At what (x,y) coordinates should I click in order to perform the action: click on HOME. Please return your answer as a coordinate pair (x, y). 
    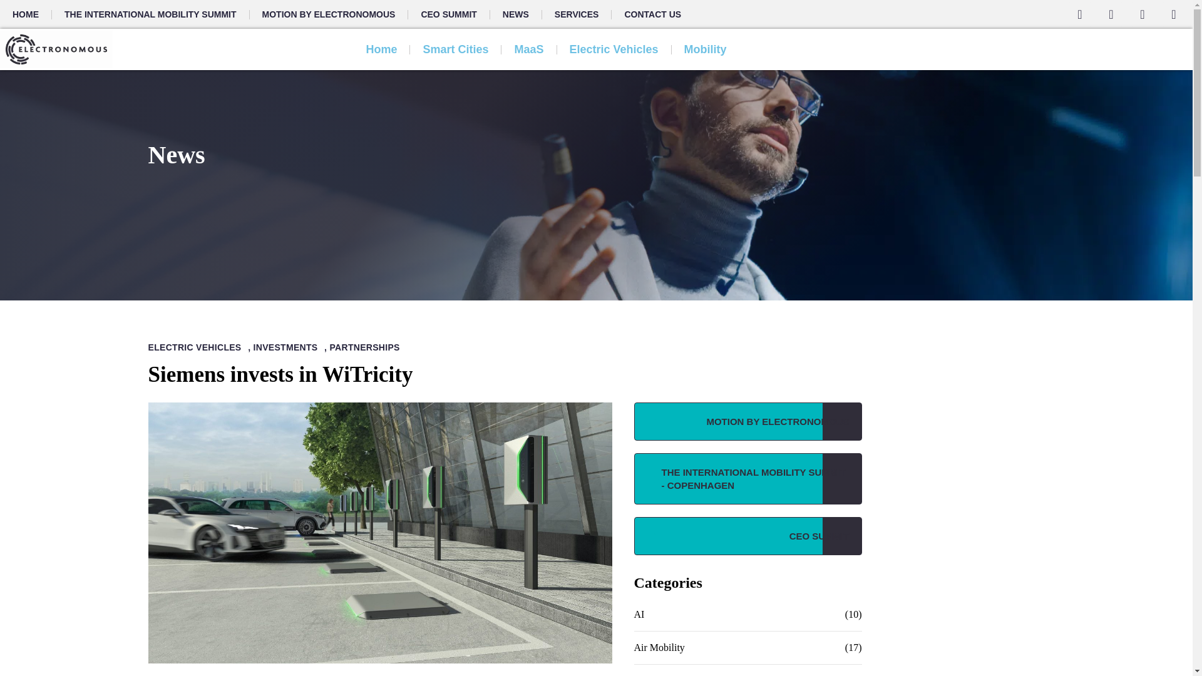
    Looking at the image, I should click on (26, 14).